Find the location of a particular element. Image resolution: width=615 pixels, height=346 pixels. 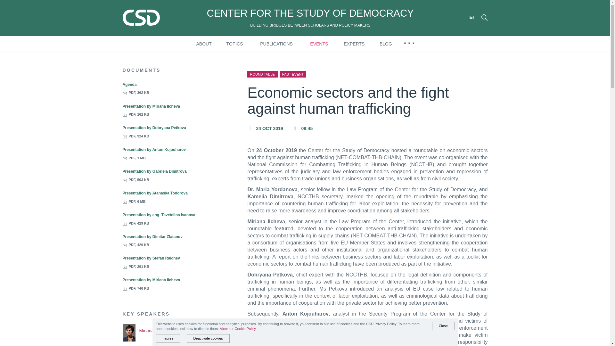

BLOG is located at coordinates (386, 44).